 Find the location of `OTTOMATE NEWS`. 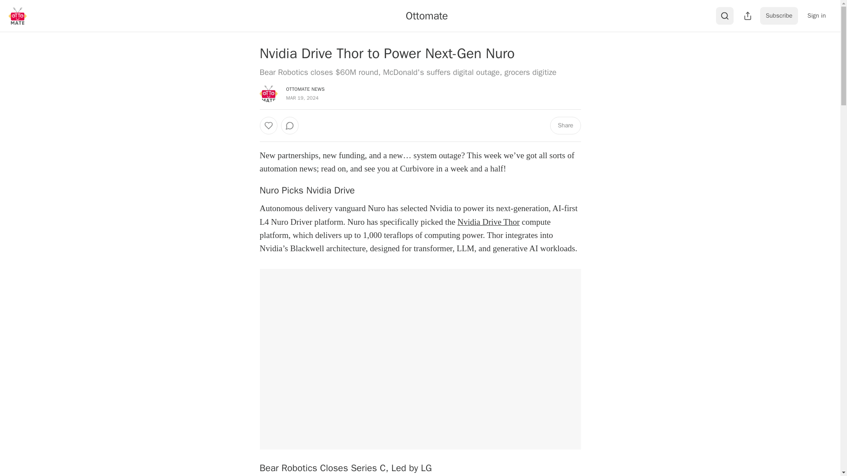

OTTOMATE NEWS is located at coordinates (305, 89).